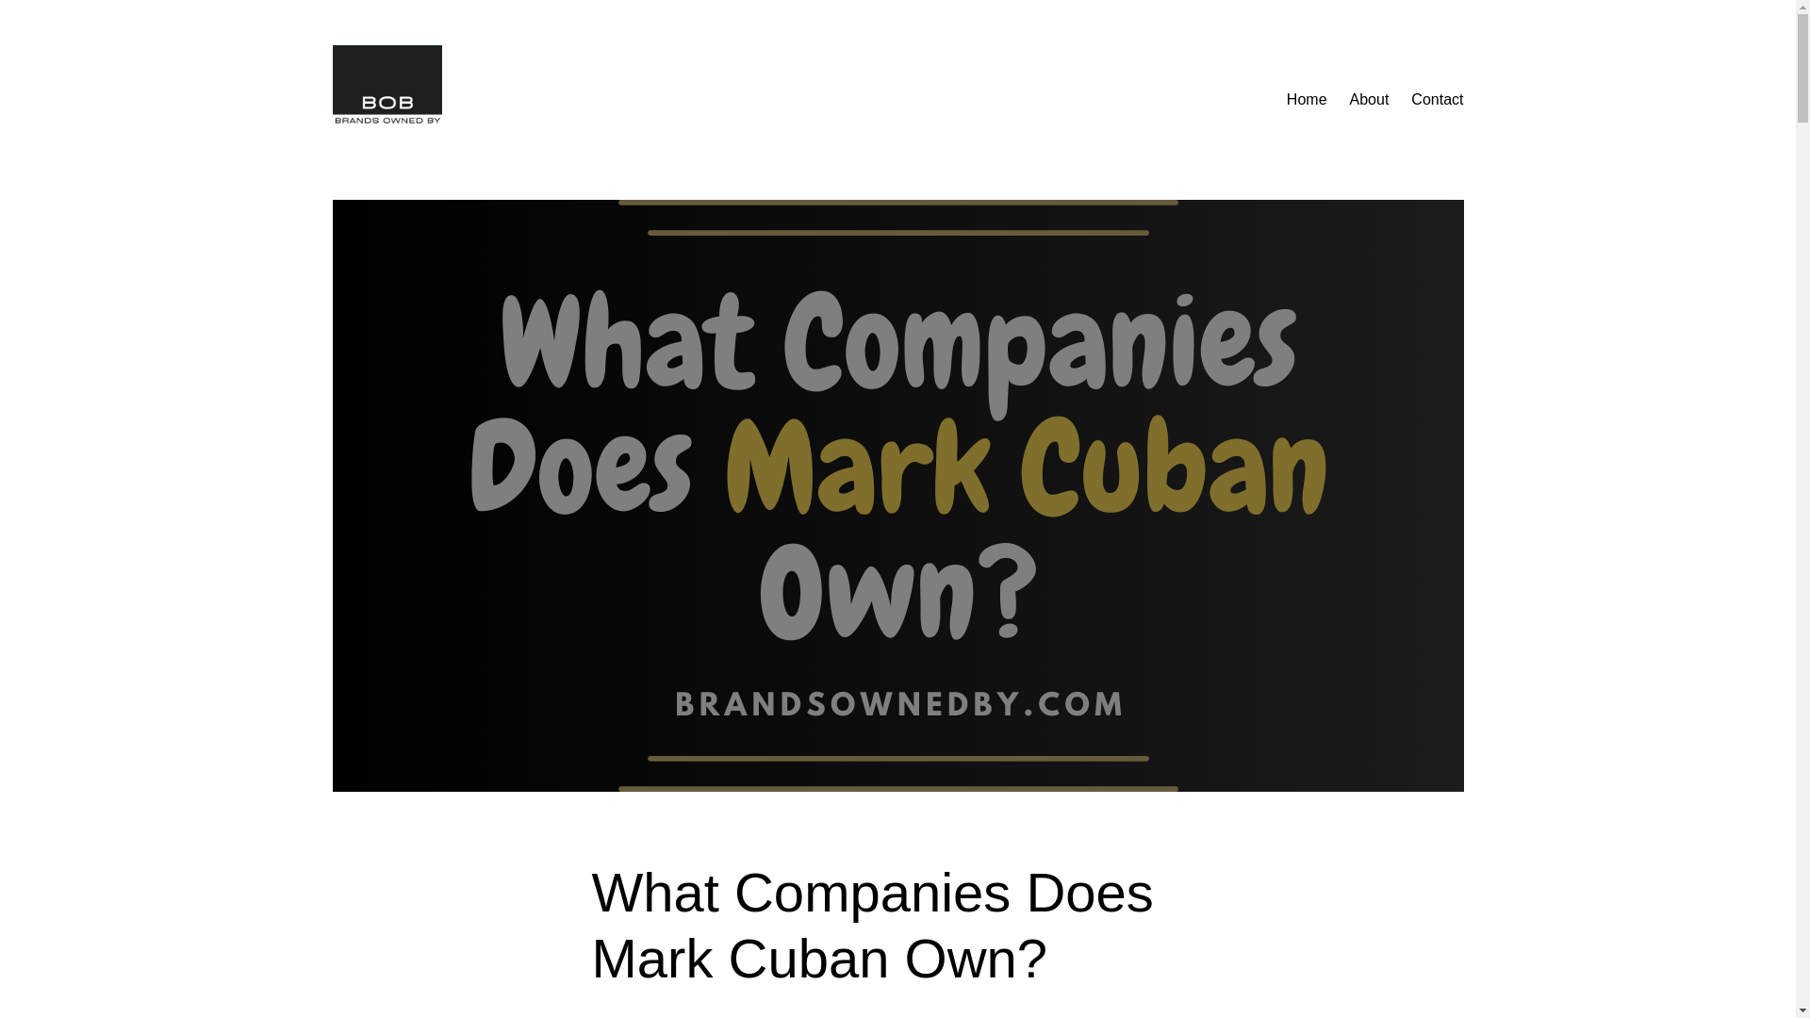  What do you see at coordinates (1370, 99) in the screenshot?
I see `About` at bounding box center [1370, 99].